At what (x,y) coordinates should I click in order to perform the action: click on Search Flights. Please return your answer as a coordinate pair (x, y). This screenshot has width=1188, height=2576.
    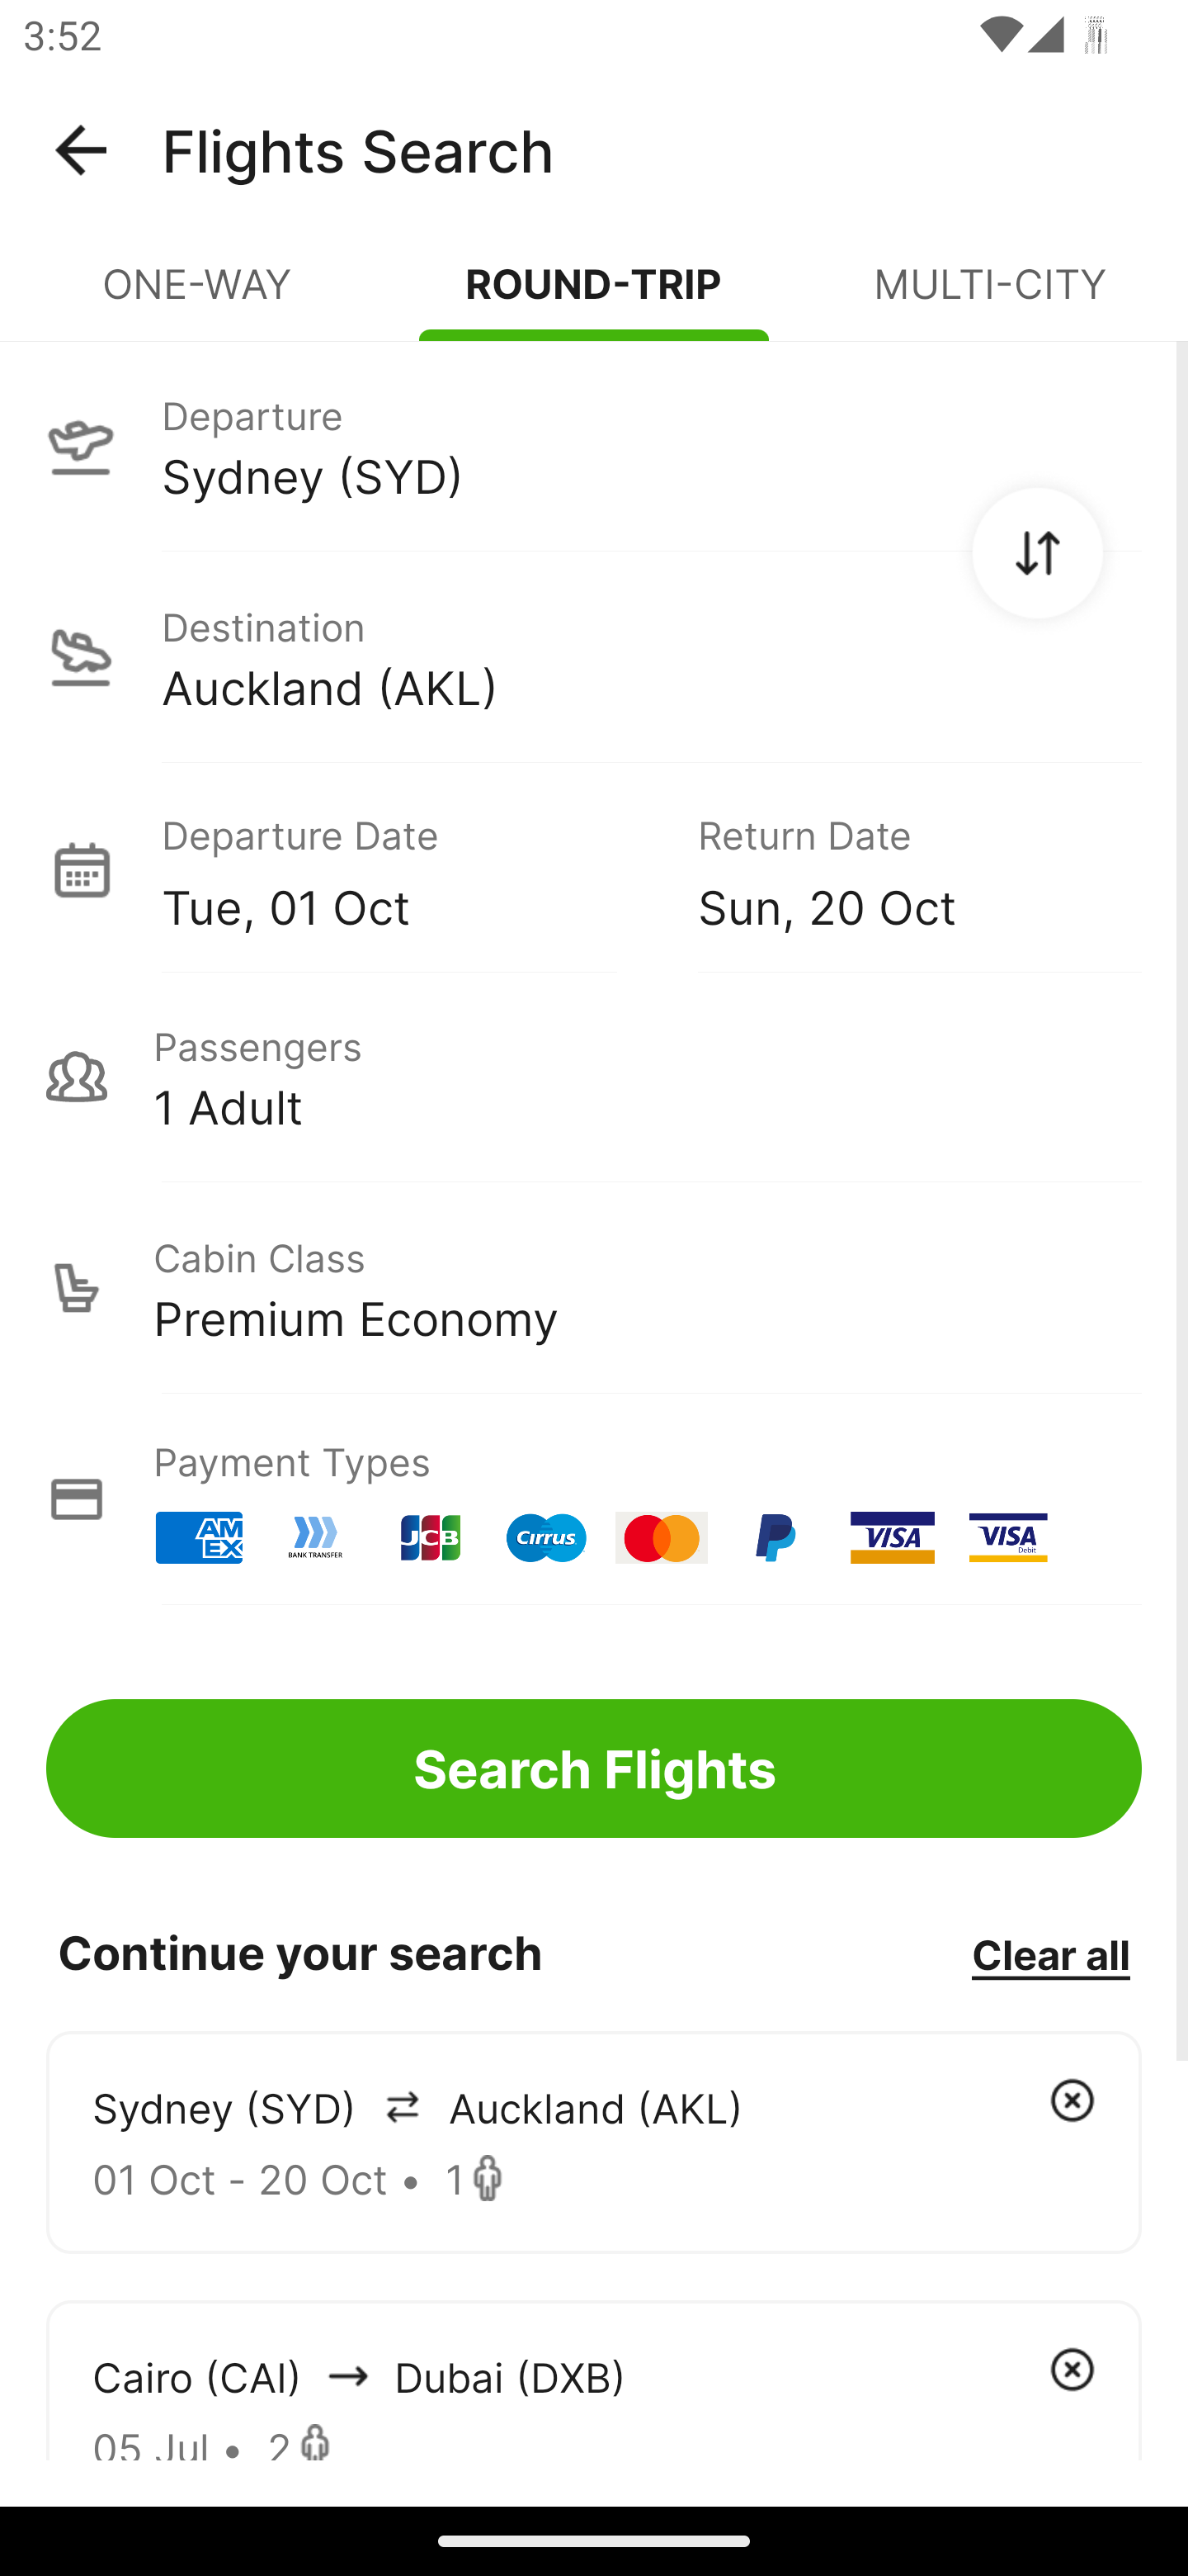
    Looking at the image, I should click on (594, 1769).